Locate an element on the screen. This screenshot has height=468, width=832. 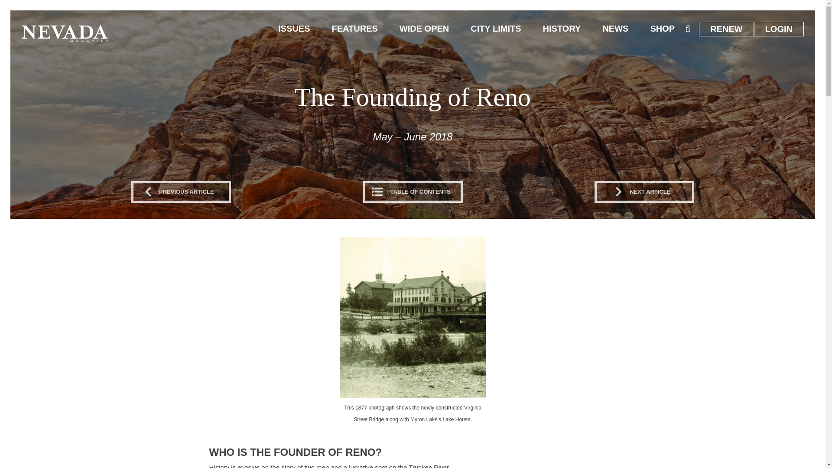
RENEW is located at coordinates (726, 29).